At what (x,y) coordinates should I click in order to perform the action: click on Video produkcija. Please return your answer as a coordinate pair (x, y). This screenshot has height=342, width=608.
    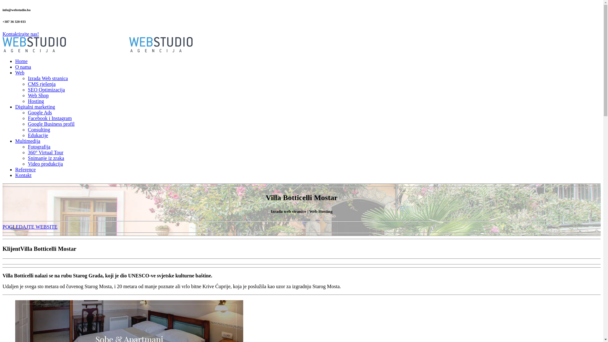
    Looking at the image, I should click on (46, 164).